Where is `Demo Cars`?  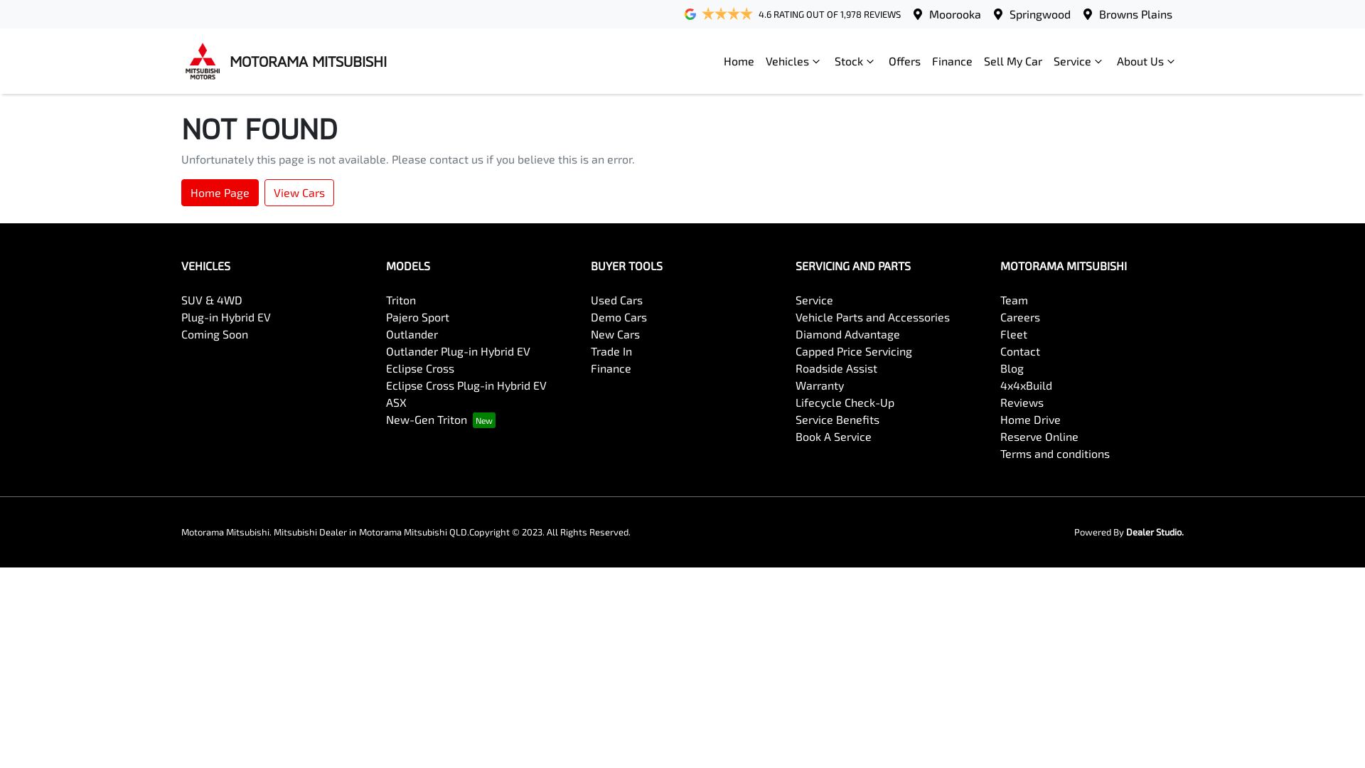
Demo Cars is located at coordinates (619, 317).